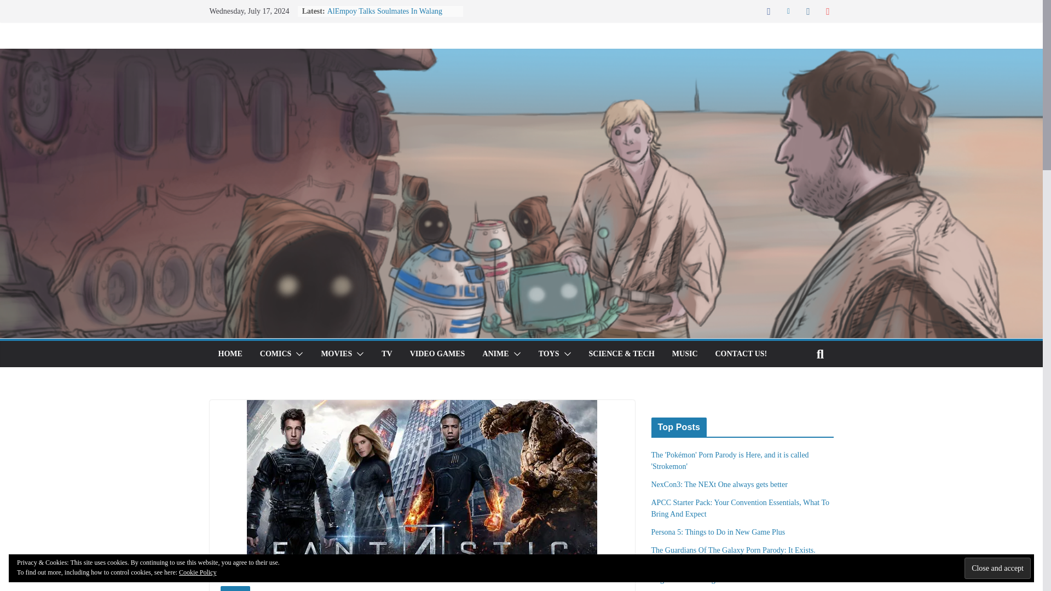 This screenshot has height=591, width=1051. Describe the element at coordinates (229, 354) in the screenshot. I see `HOME` at that location.